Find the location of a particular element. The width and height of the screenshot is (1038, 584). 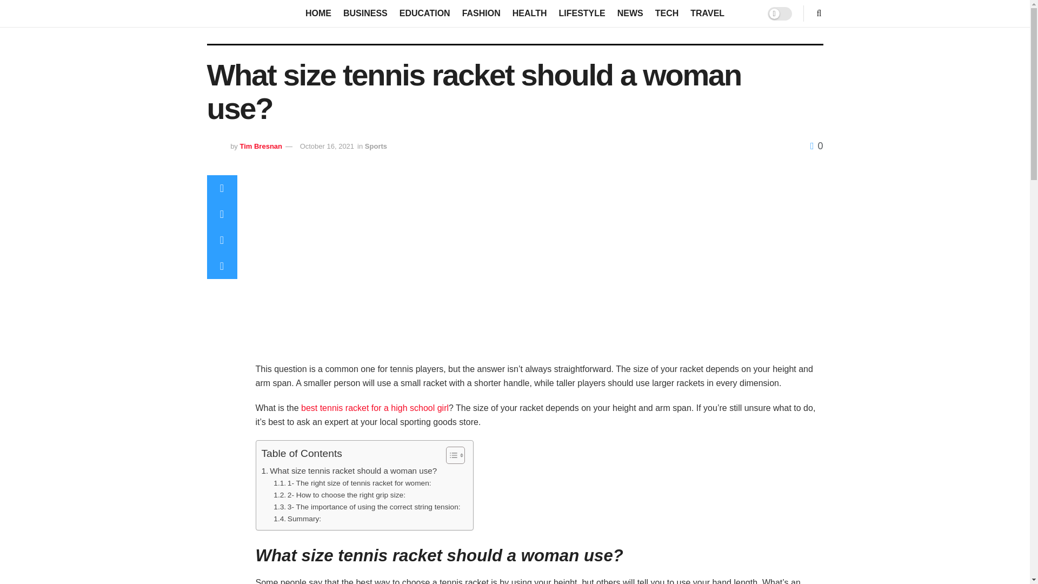

NEWS is located at coordinates (630, 13).